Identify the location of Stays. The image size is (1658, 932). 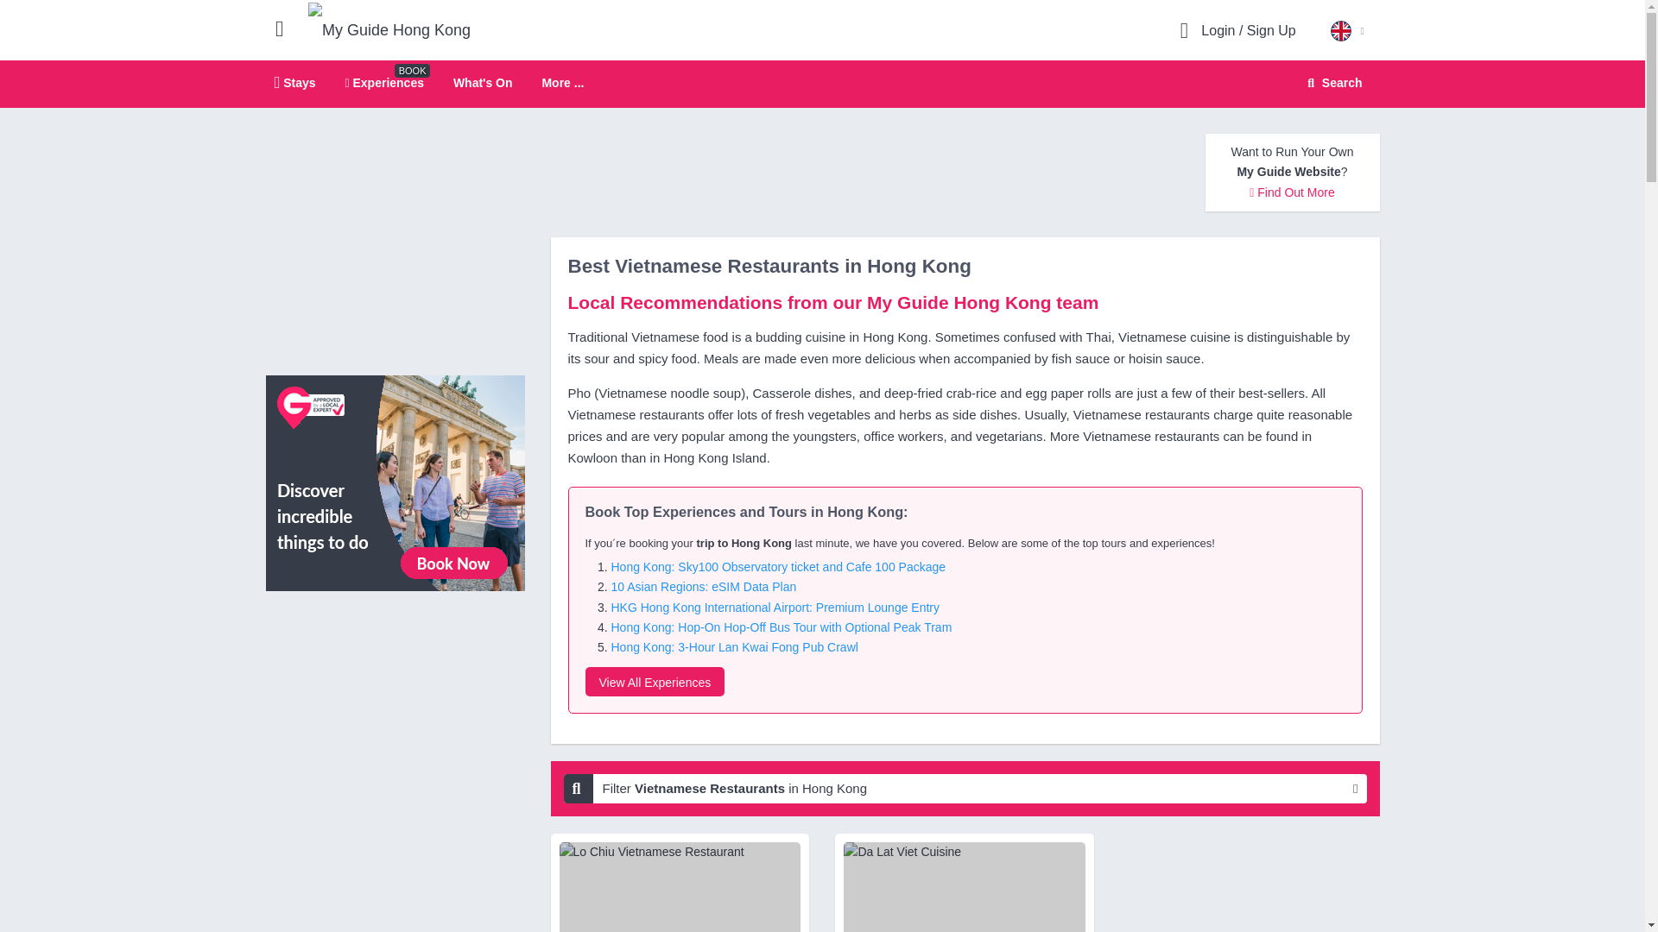
(384, 82).